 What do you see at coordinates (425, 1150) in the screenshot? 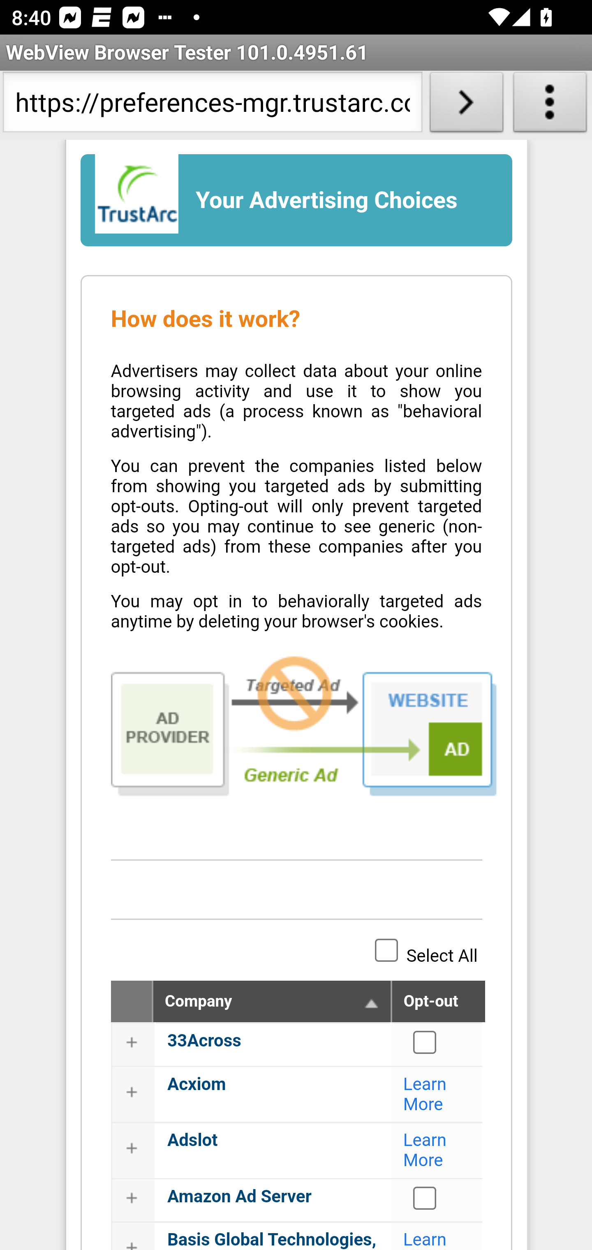
I see `Learn More` at bounding box center [425, 1150].